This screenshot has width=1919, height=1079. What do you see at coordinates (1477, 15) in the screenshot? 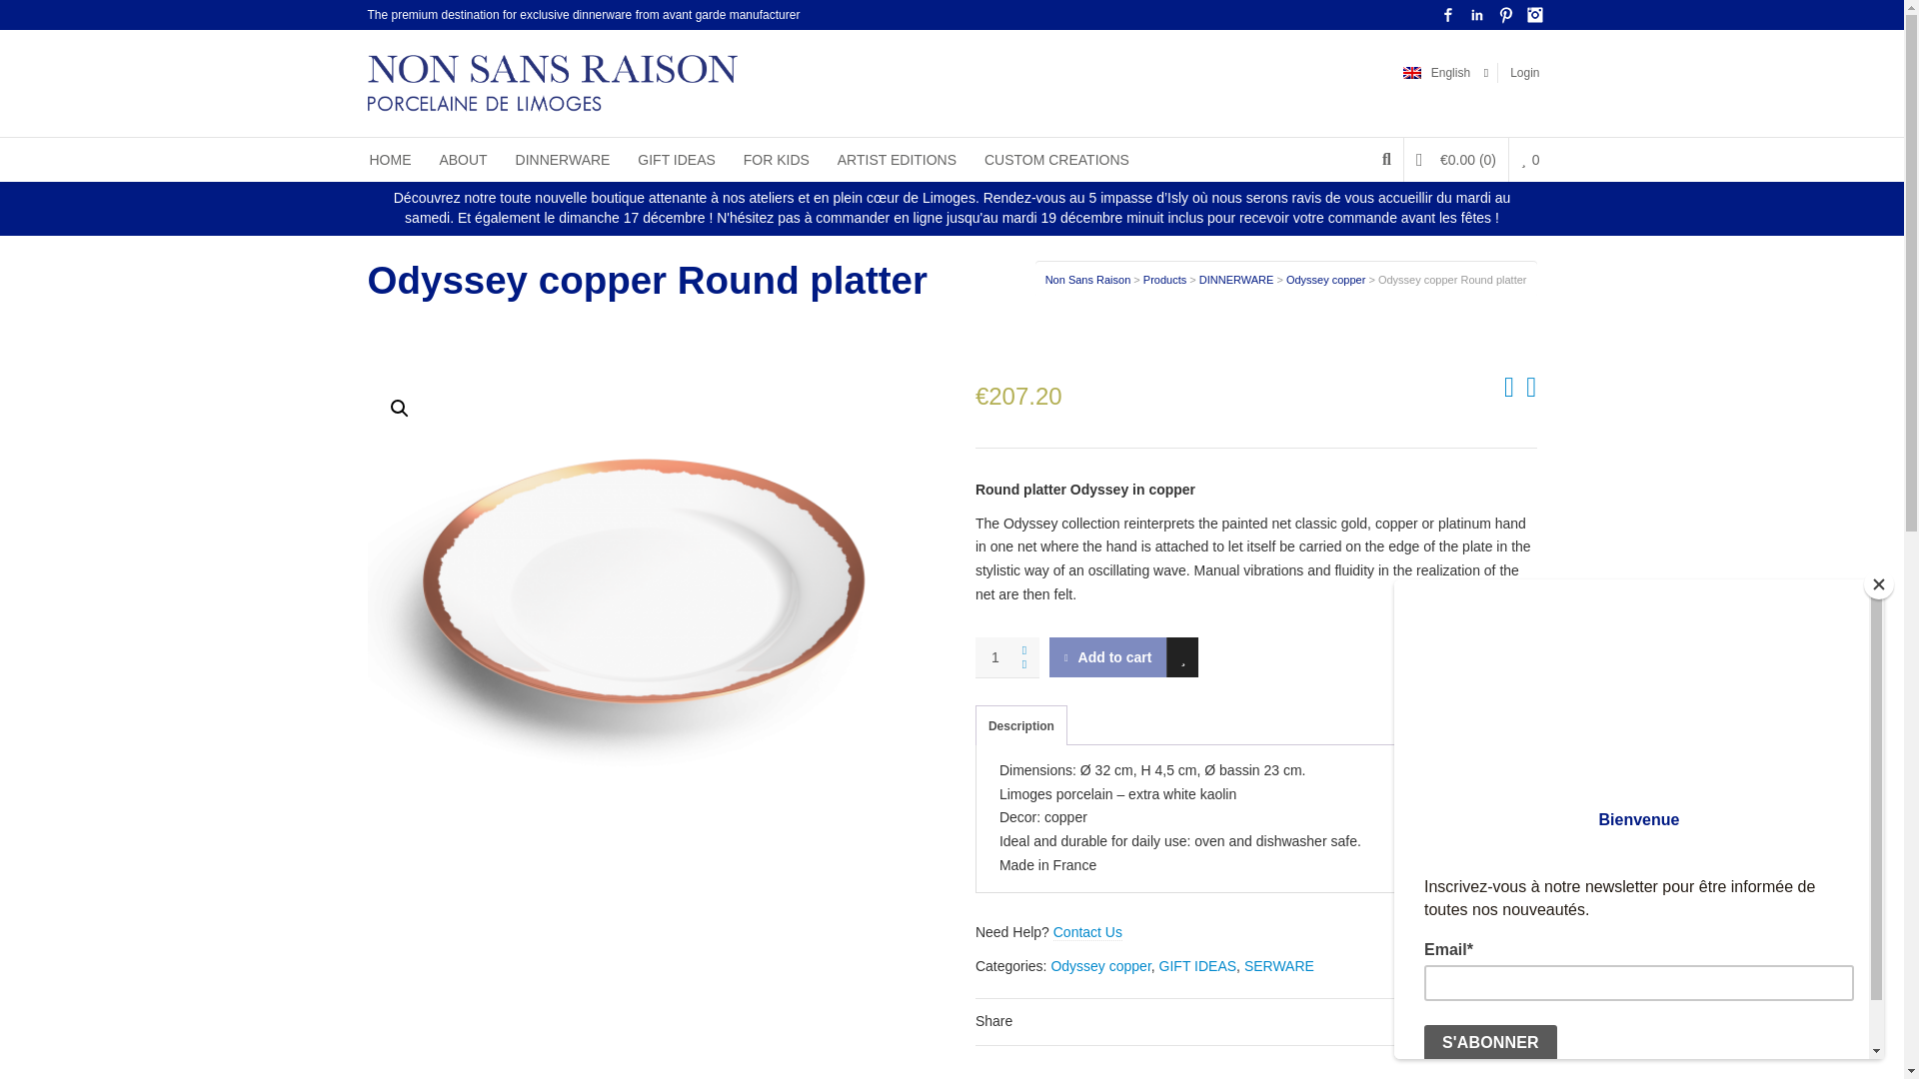
I see `LinkedIn` at bounding box center [1477, 15].